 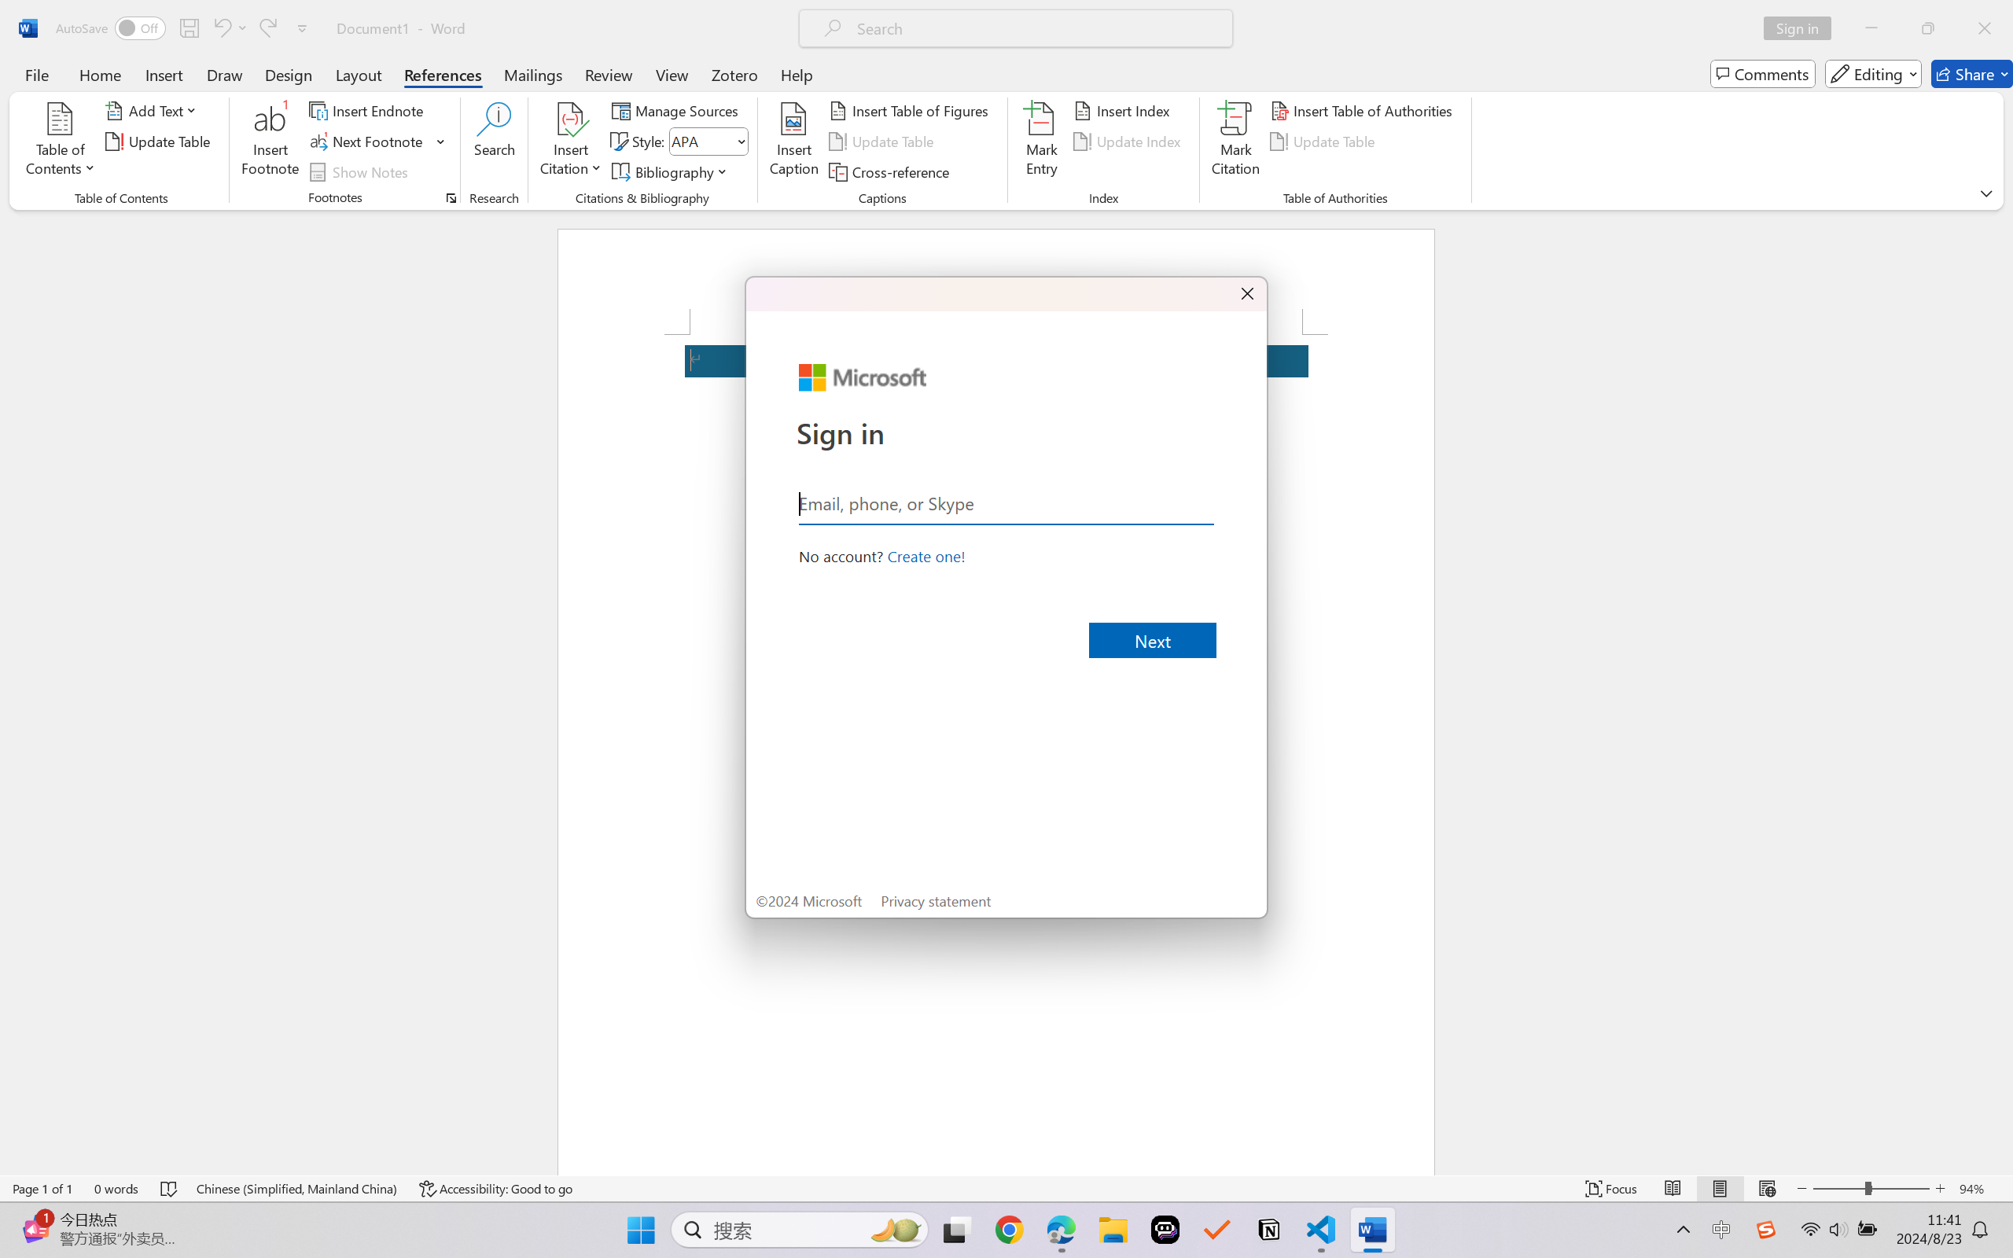 I want to click on Add Text, so click(x=154, y=110).